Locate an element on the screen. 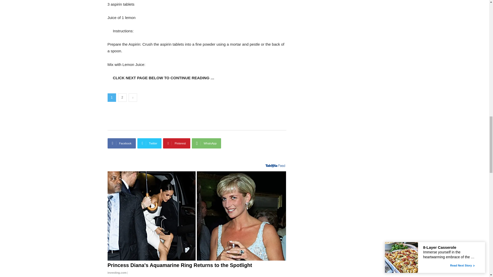 Image resolution: width=493 pixels, height=277 pixels. Facebook is located at coordinates (121, 143).